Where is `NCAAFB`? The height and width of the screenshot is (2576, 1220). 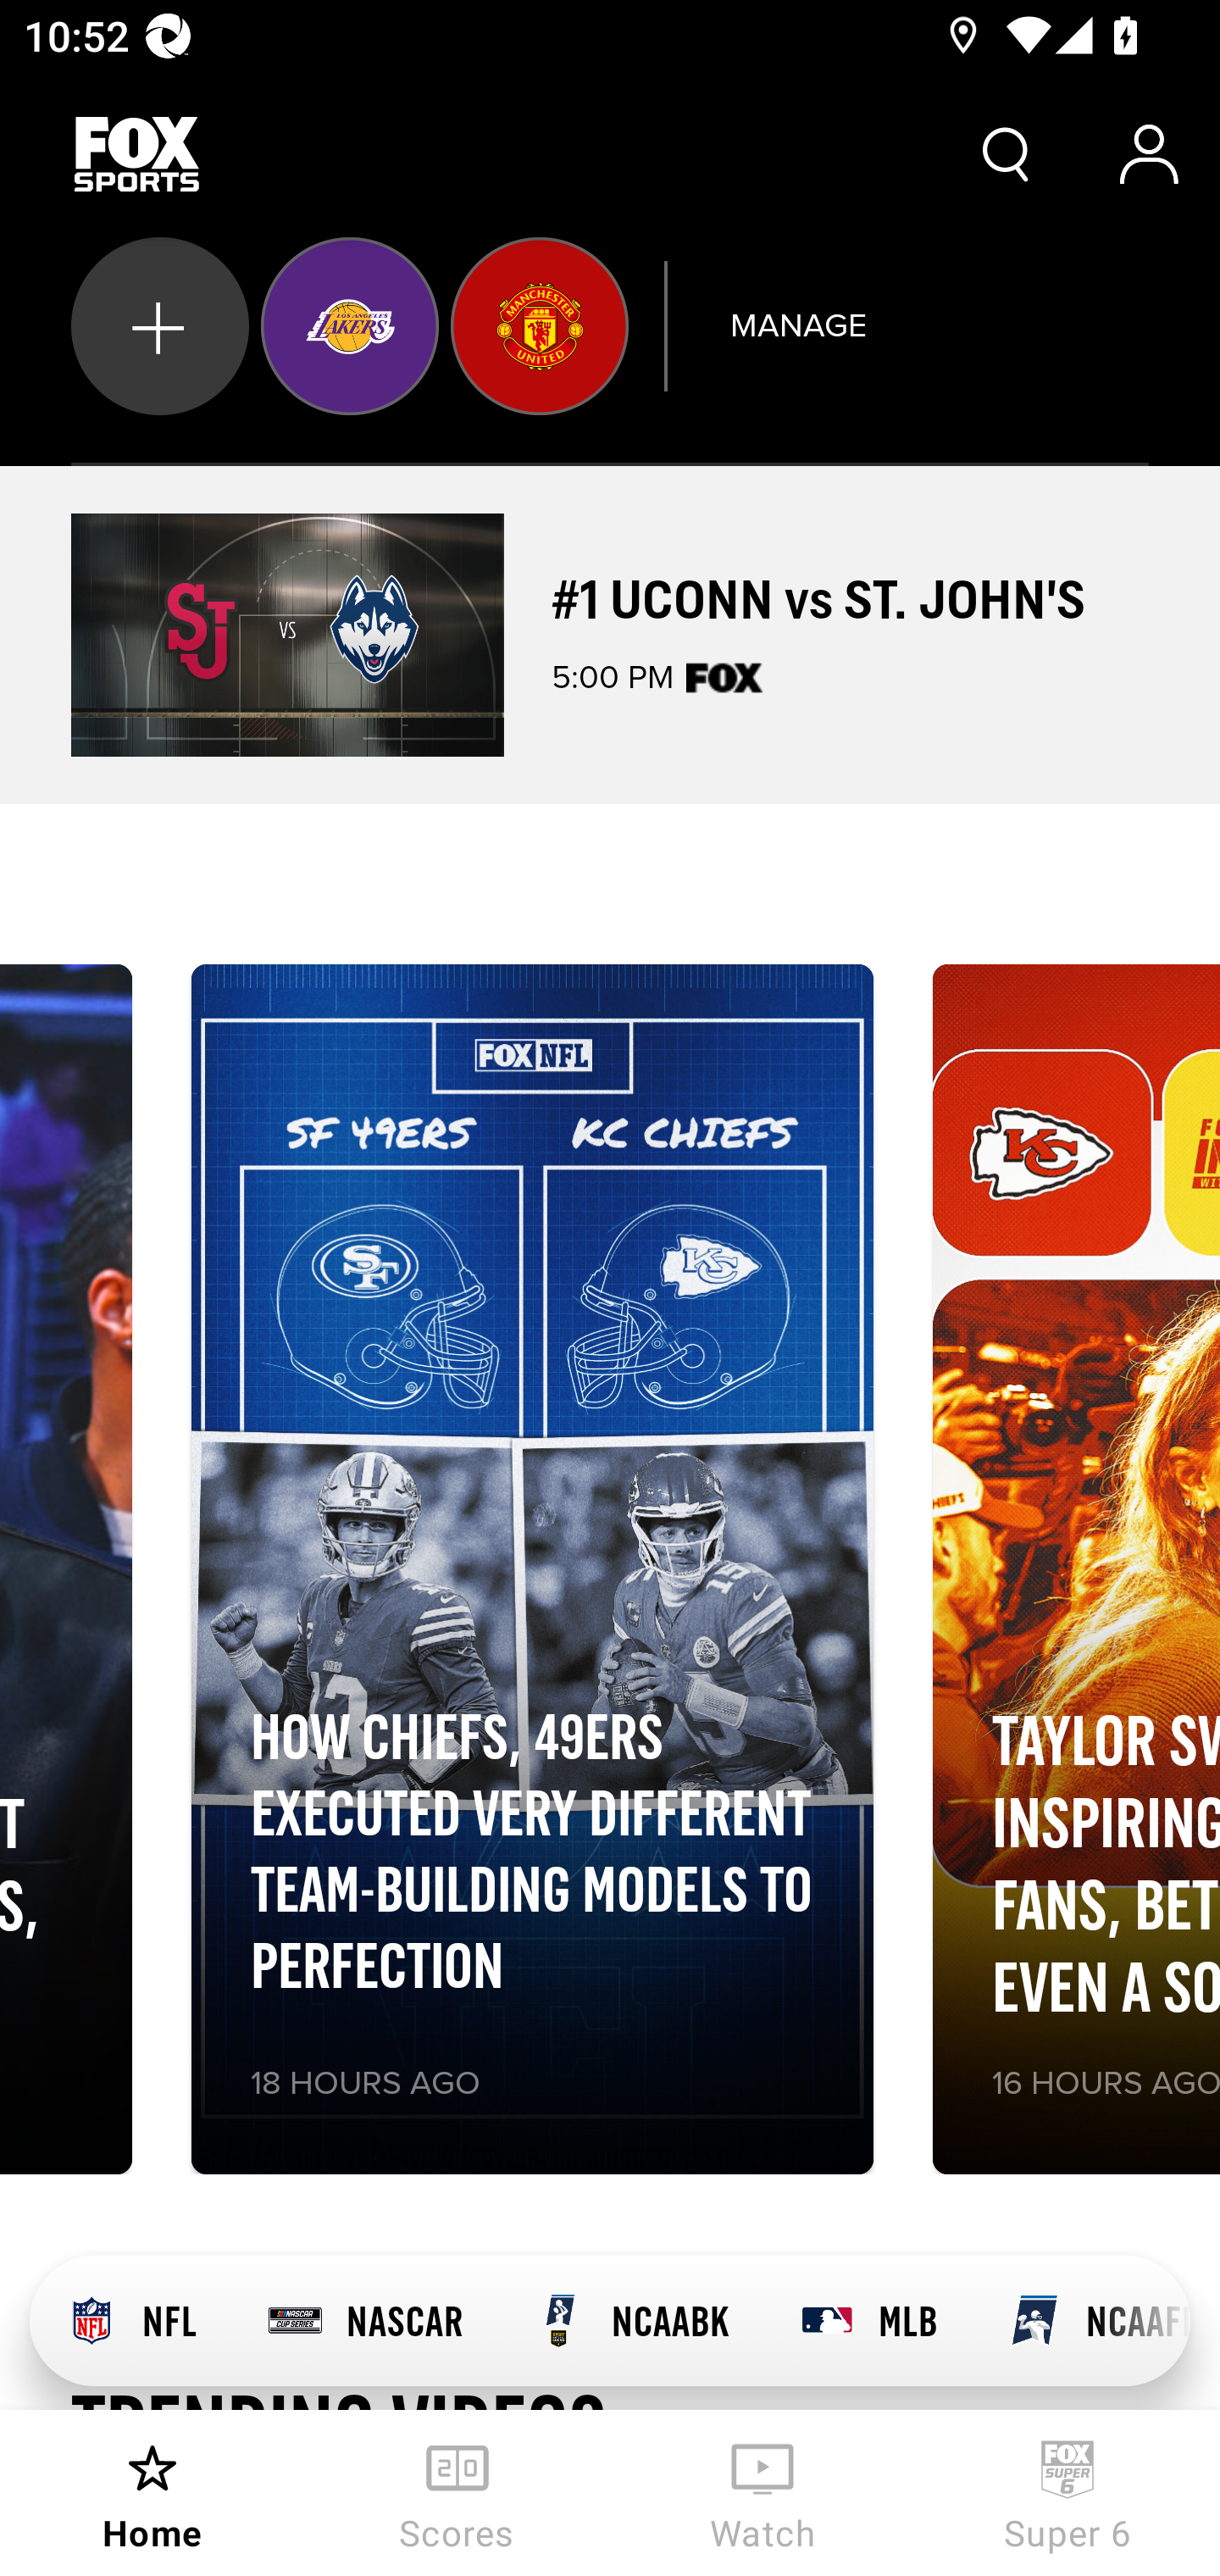
NCAAFB is located at coordinates (1081, 2321).